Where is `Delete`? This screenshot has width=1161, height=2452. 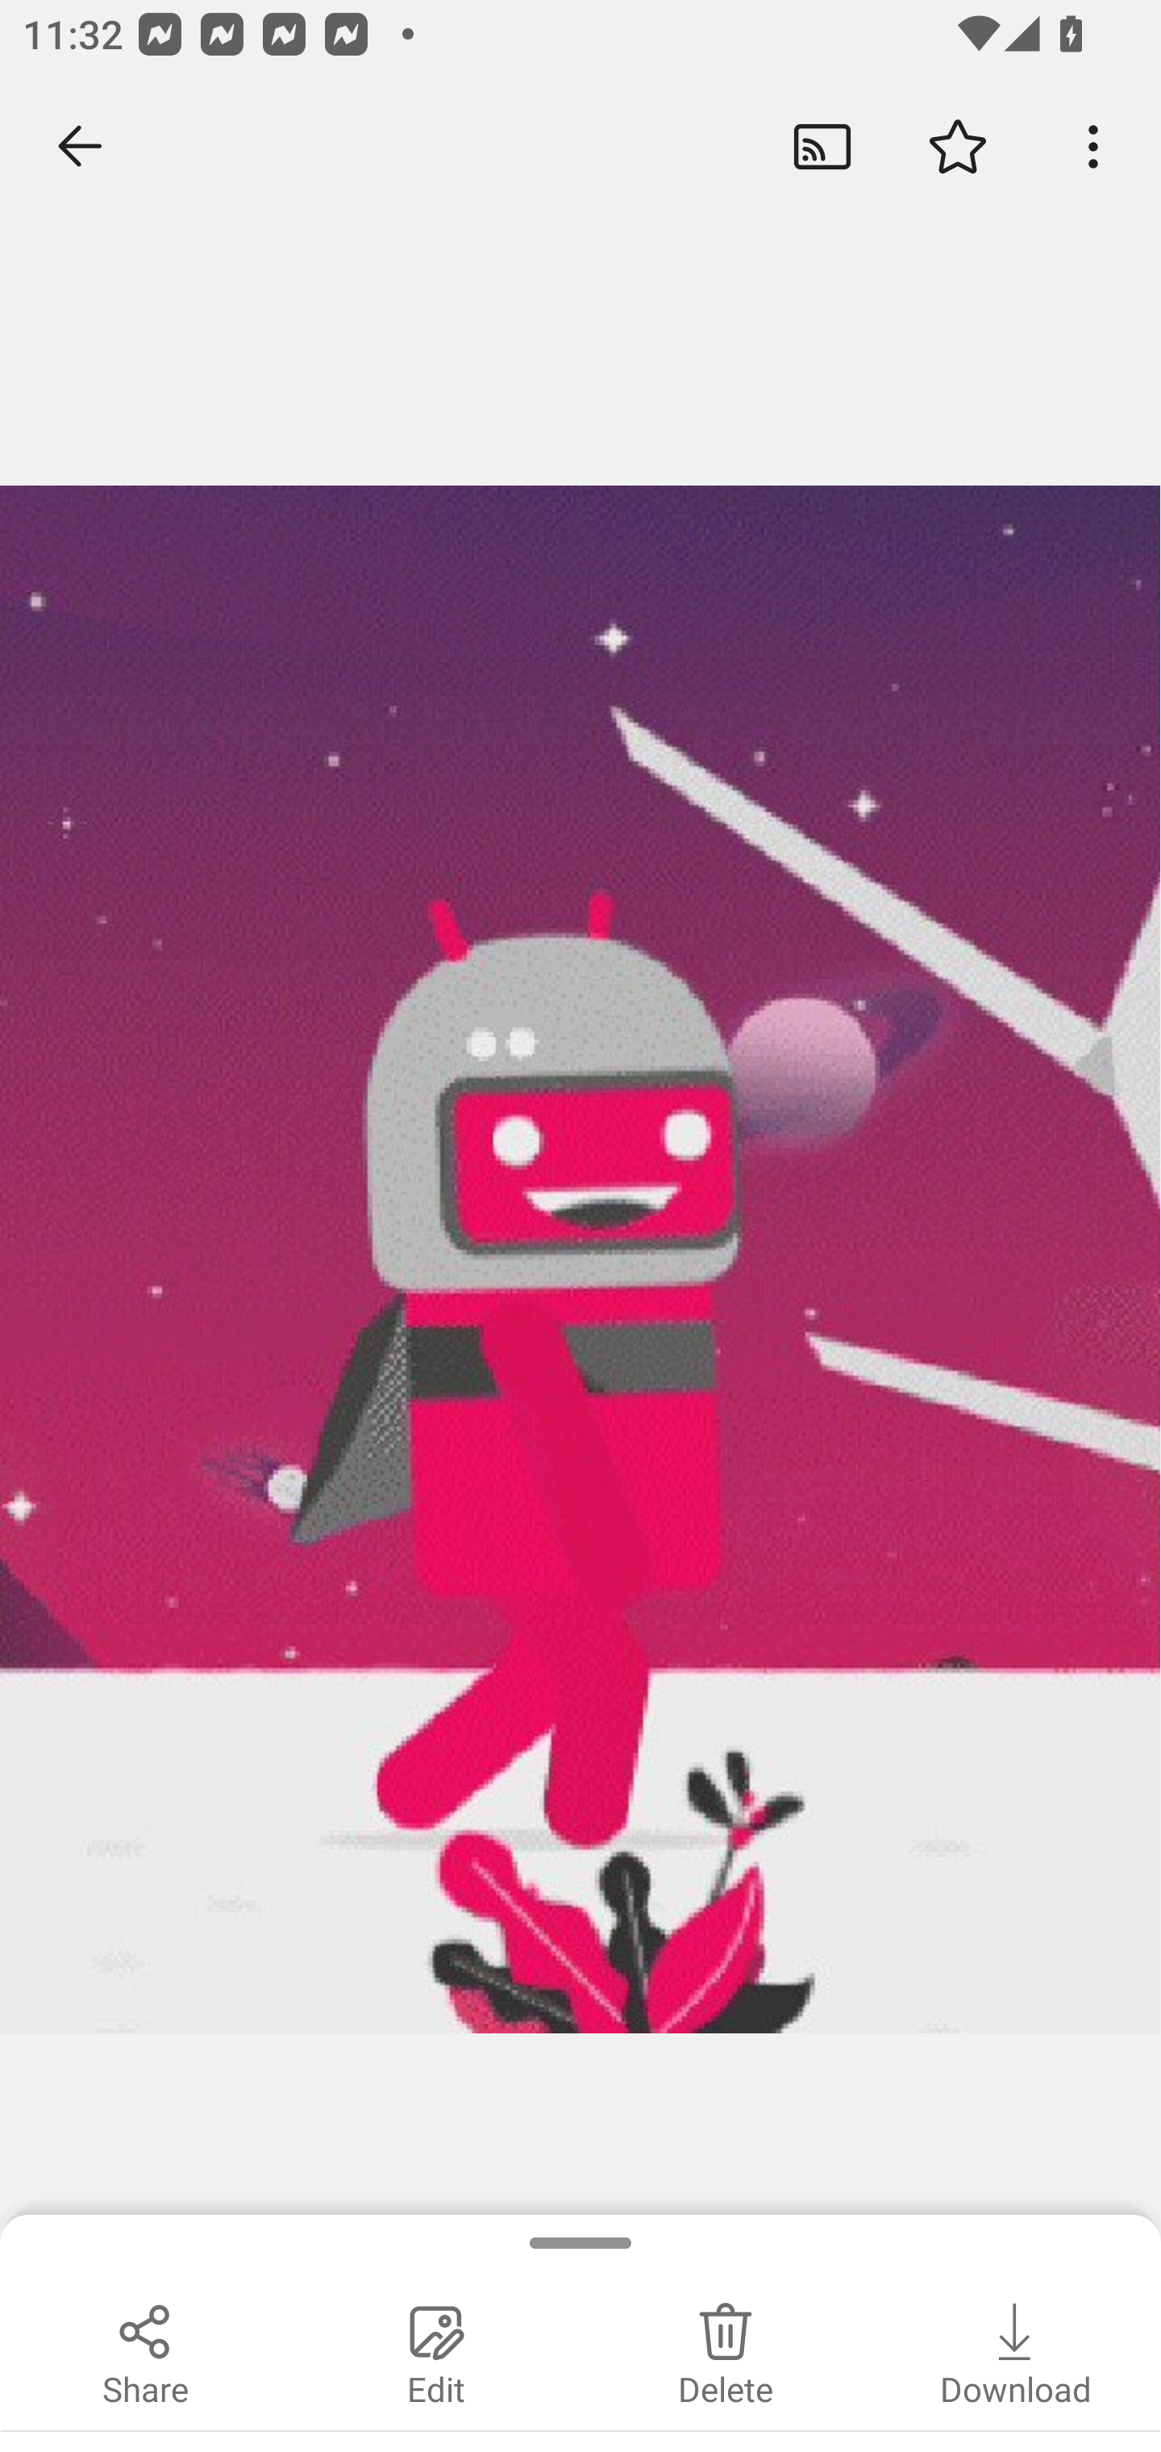
Delete is located at coordinates (726, 2350).